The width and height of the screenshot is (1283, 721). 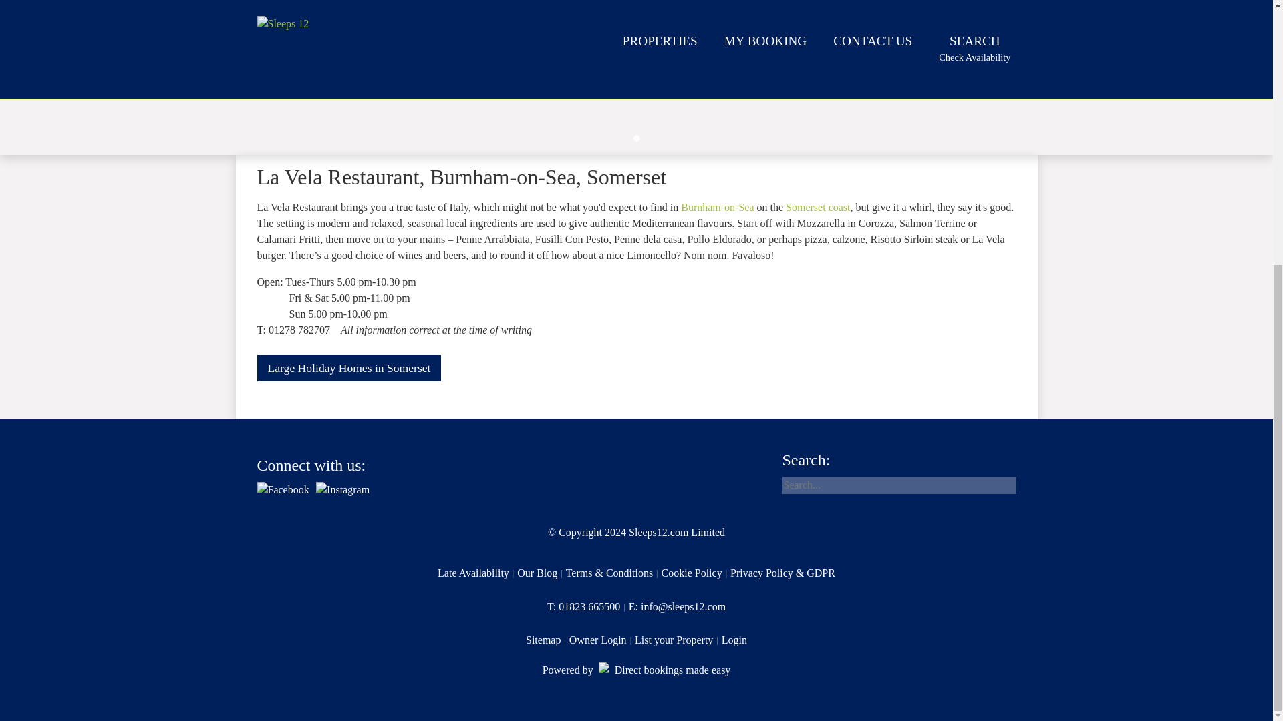 I want to click on Sitemap, so click(x=588, y=606).